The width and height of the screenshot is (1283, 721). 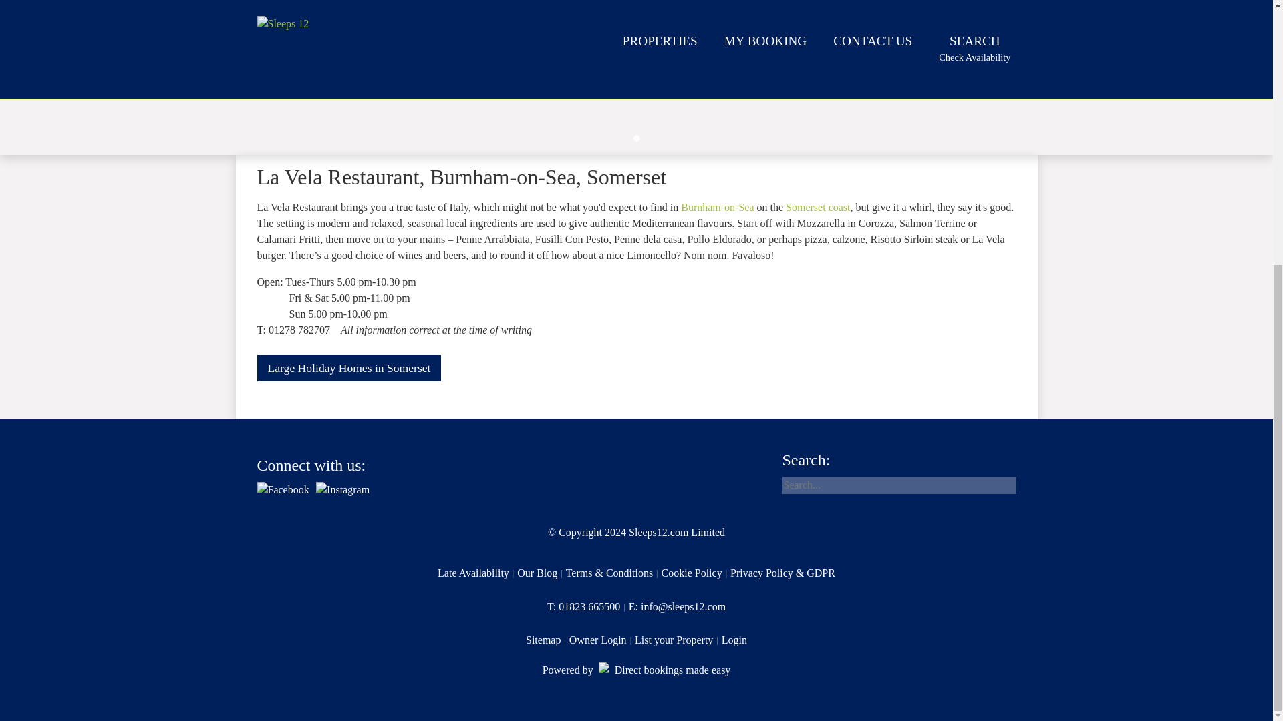 I want to click on Sitemap, so click(x=588, y=606).